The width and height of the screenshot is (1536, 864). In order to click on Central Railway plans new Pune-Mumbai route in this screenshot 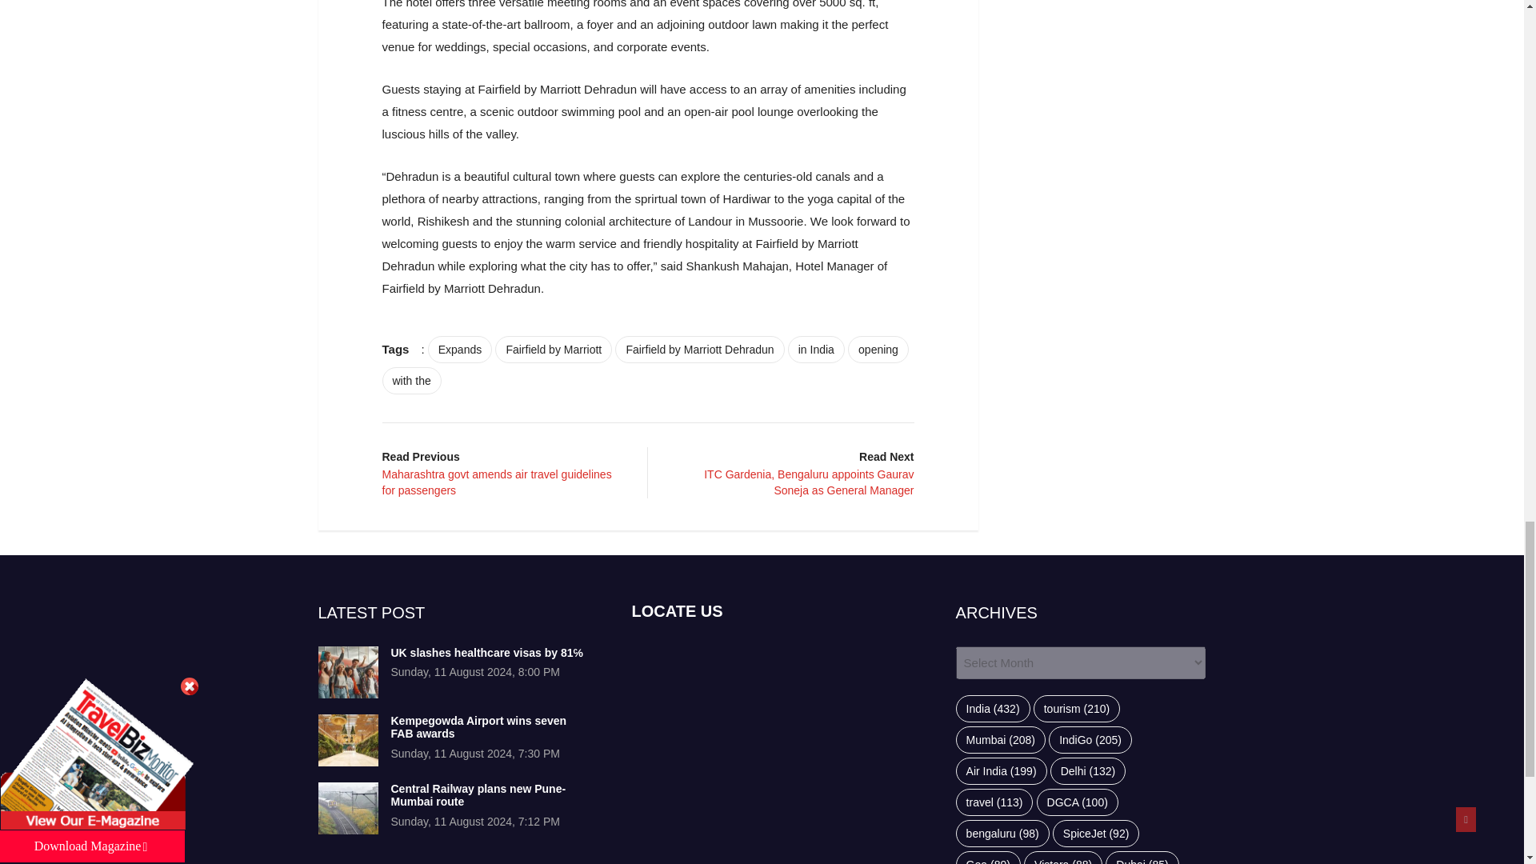, I will do `click(477, 795)`.